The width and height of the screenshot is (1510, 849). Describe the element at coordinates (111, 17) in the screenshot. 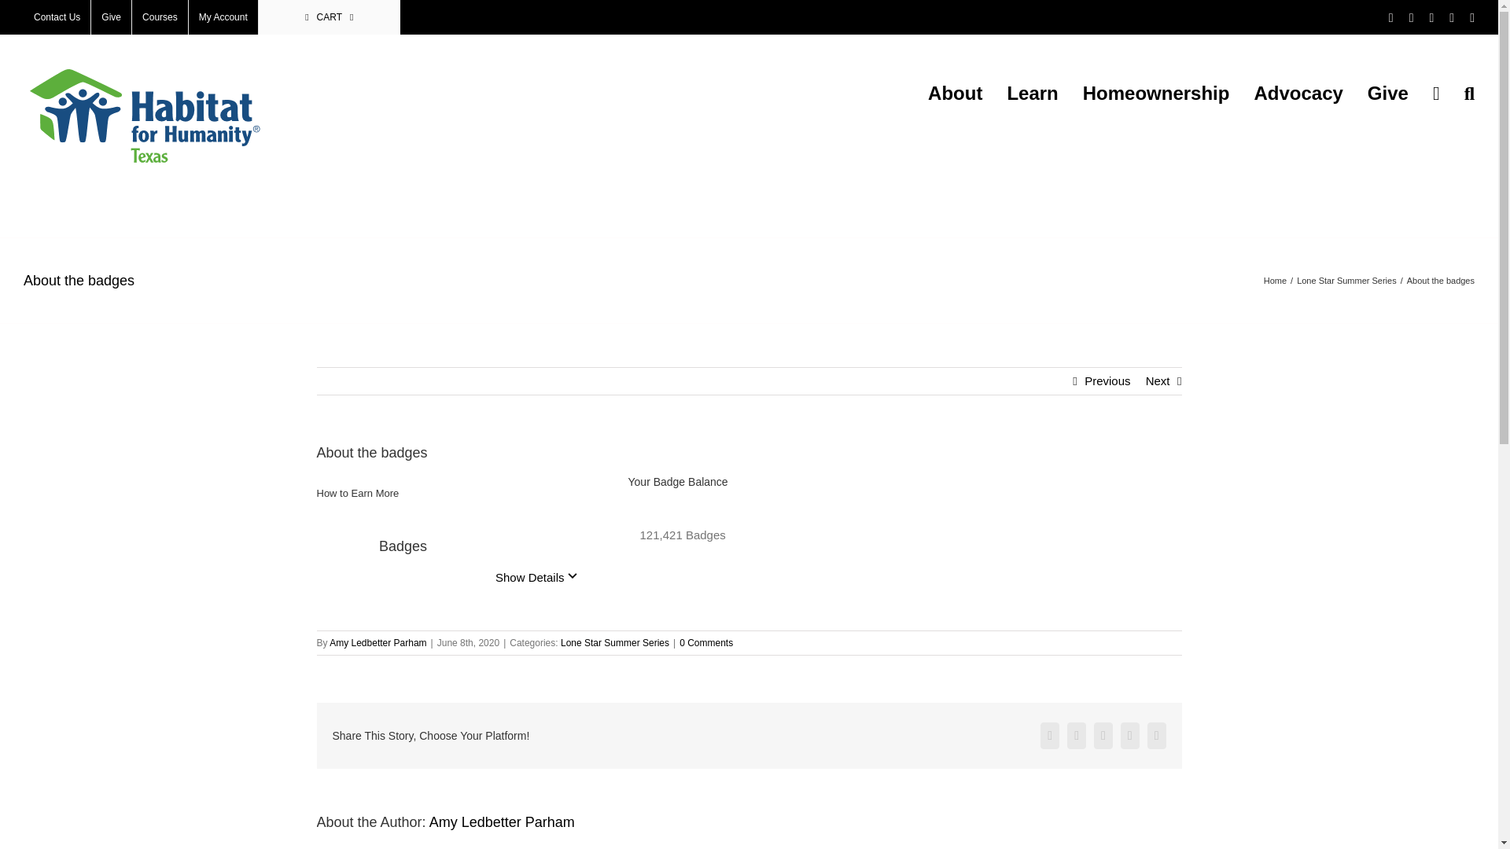

I see `Give` at that location.